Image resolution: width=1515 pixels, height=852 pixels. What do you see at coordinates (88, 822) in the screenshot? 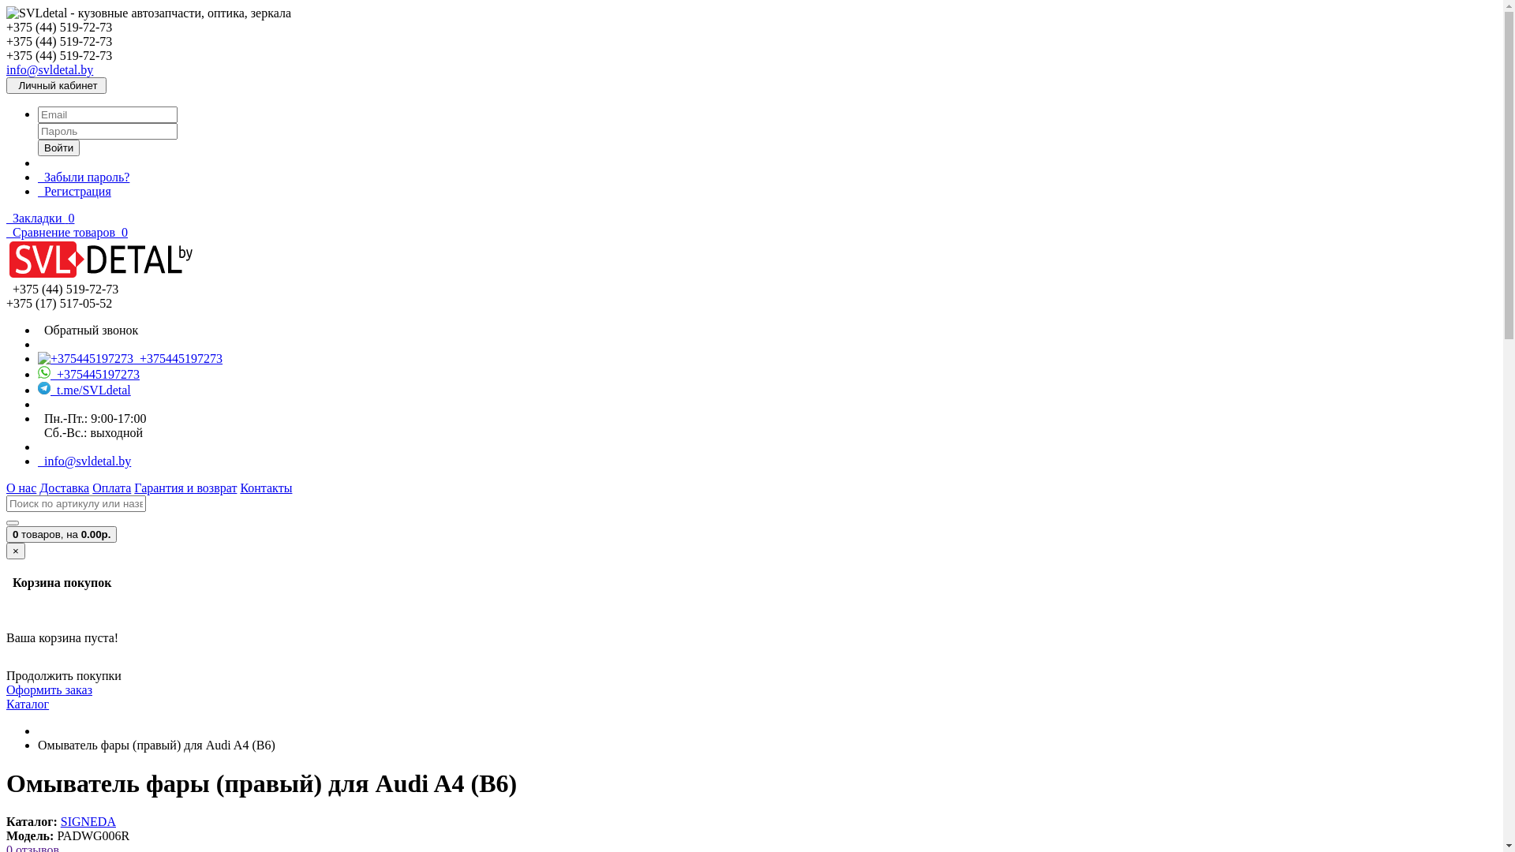
I see `SIGNEDA` at bounding box center [88, 822].